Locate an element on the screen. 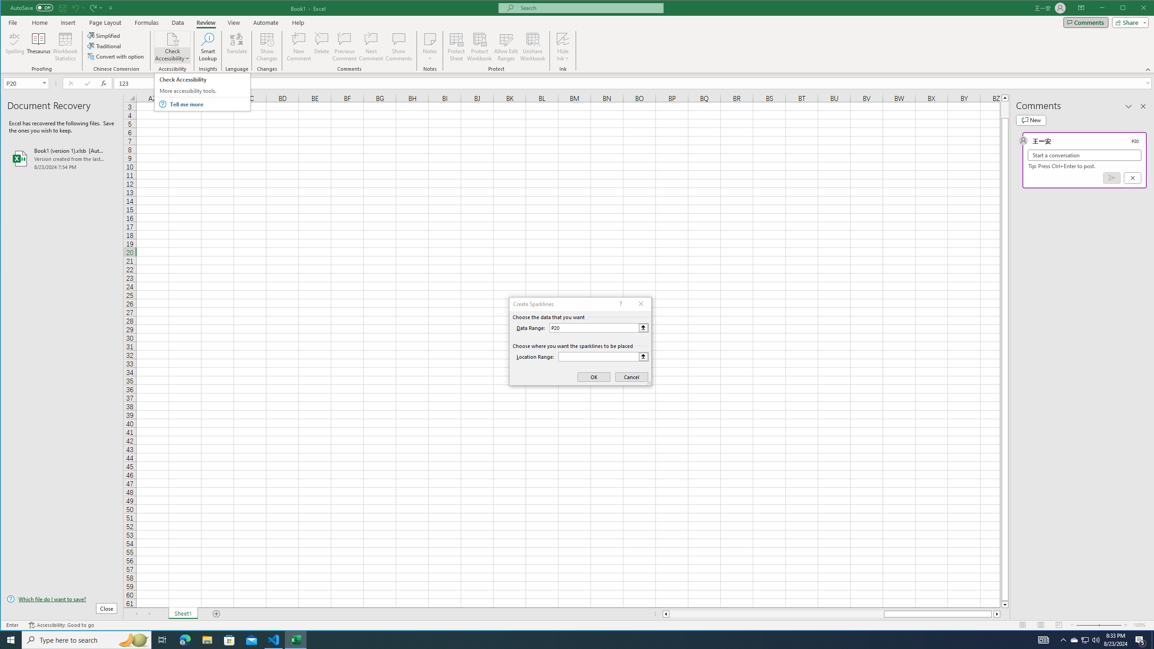 This screenshot has width=1154, height=649. Unshare Workbook is located at coordinates (532, 47).